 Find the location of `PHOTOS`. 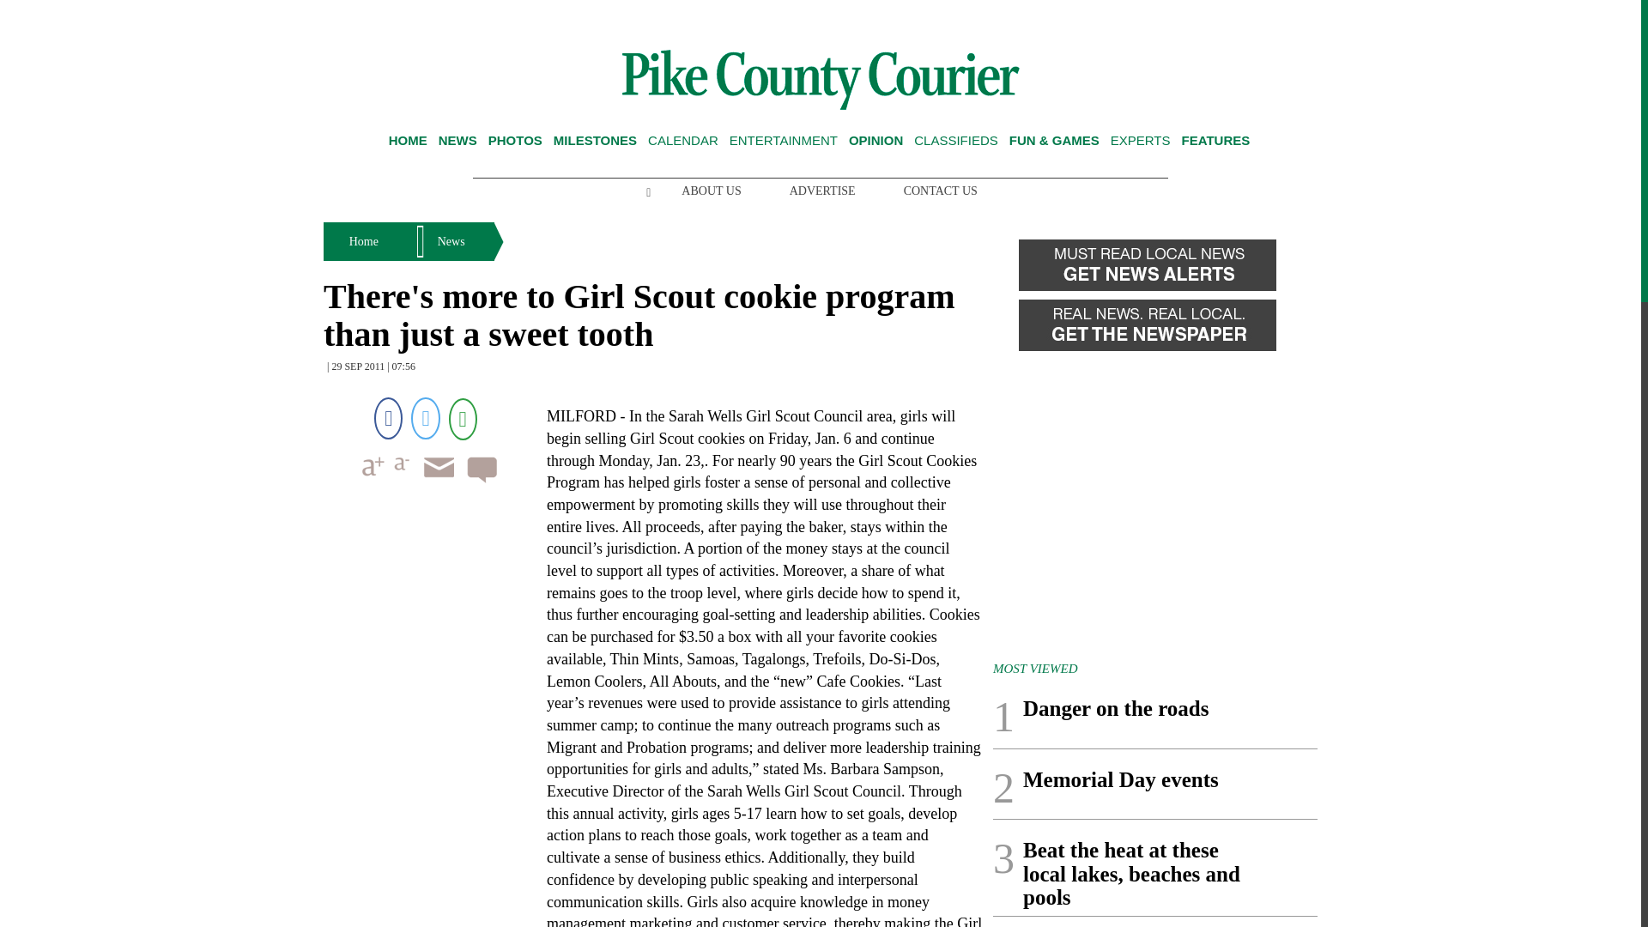

PHOTOS is located at coordinates (515, 140).